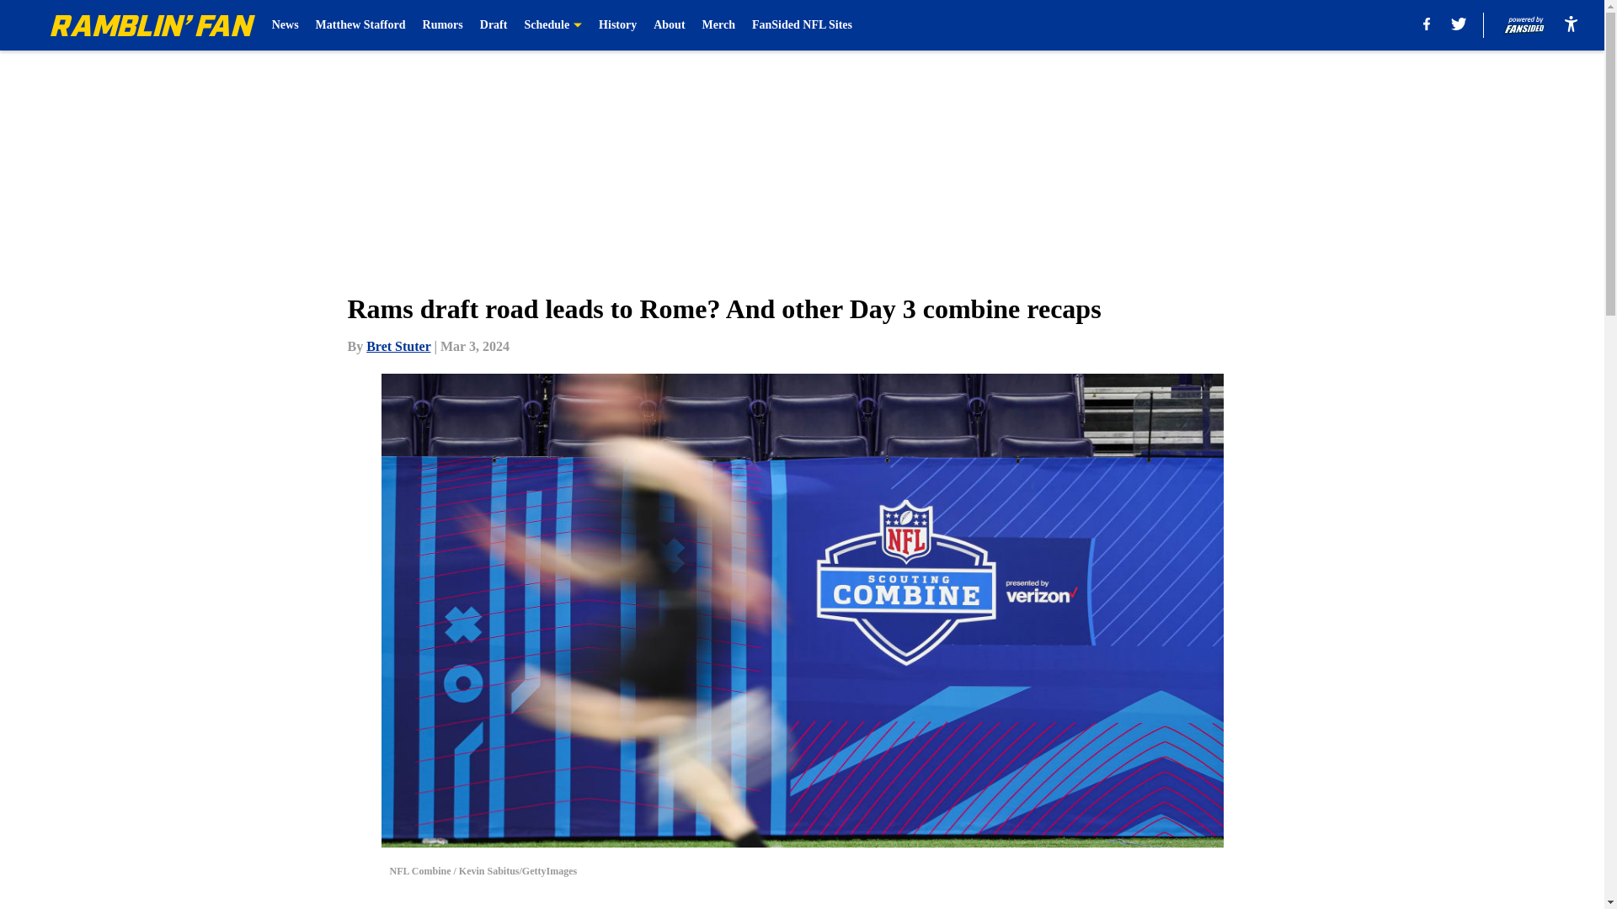 The height and width of the screenshot is (909, 1617). Describe the element at coordinates (718, 25) in the screenshot. I see `Merch` at that location.